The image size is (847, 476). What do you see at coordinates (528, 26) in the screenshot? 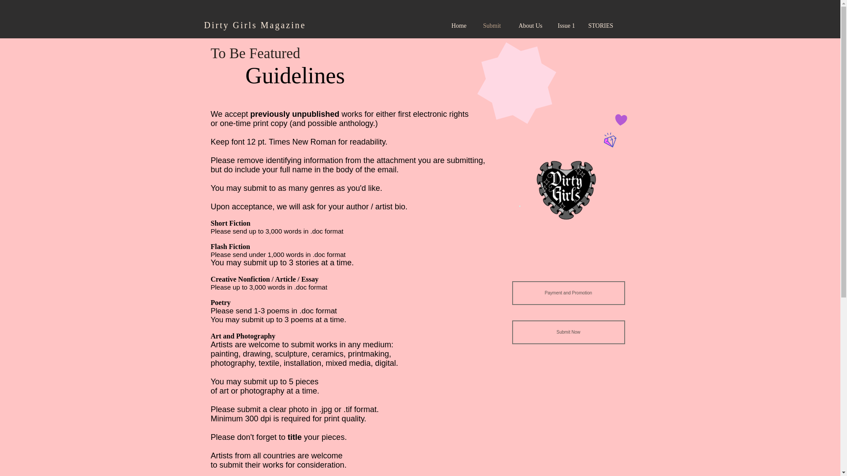
I see `About Us` at bounding box center [528, 26].